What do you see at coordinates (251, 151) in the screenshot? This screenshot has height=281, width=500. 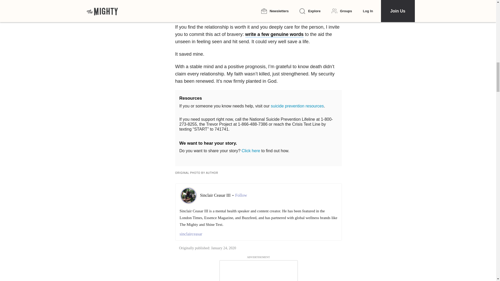 I see `Click here` at bounding box center [251, 151].